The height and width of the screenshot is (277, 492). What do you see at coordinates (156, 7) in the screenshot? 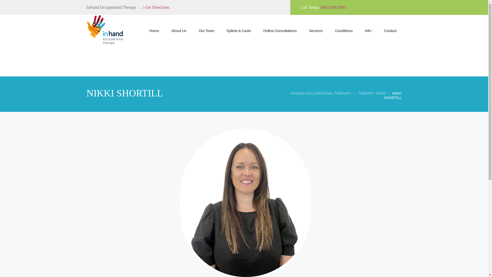
I see `Get Directions` at bounding box center [156, 7].